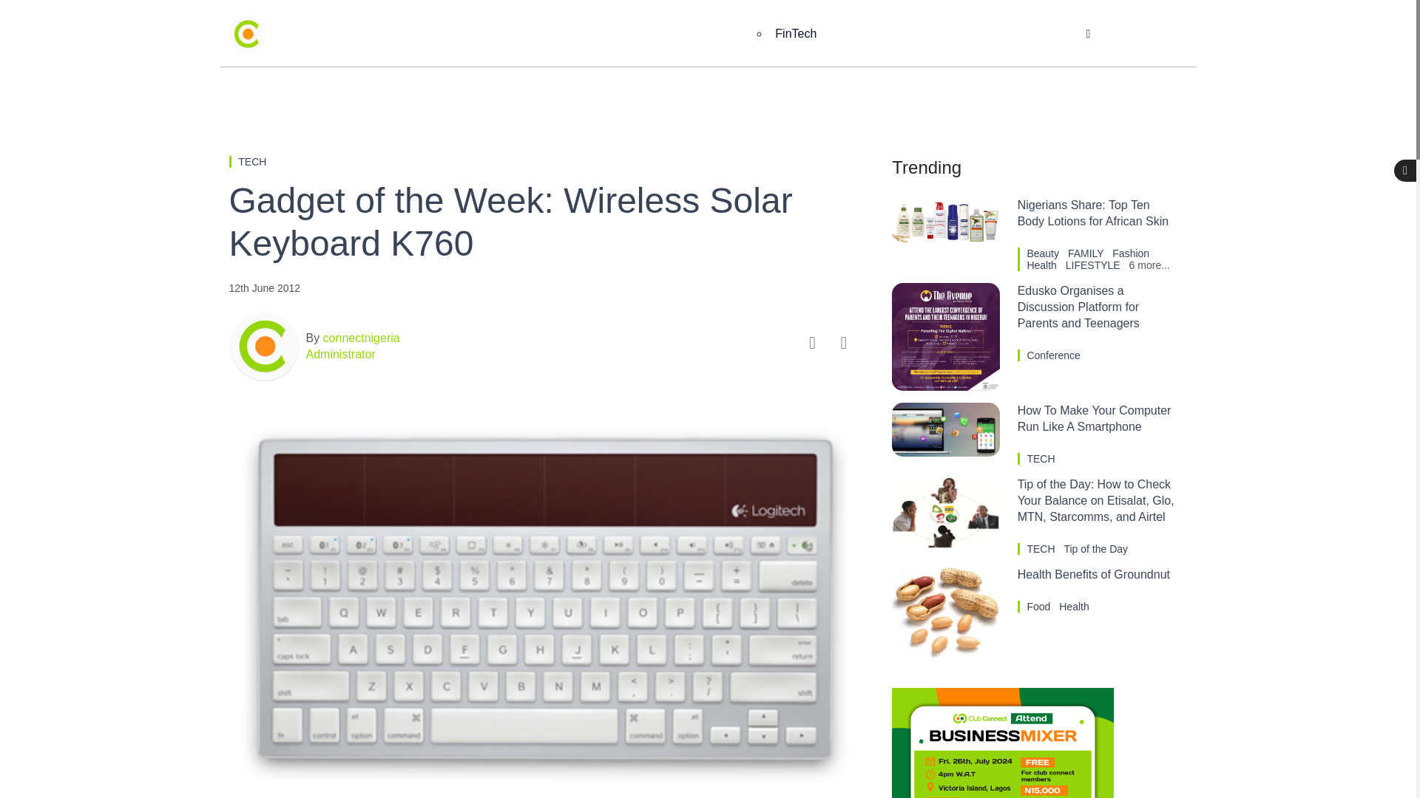  What do you see at coordinates (252, 161) in the screenshot?
I see `TECH` at bounding box center [252, 161].